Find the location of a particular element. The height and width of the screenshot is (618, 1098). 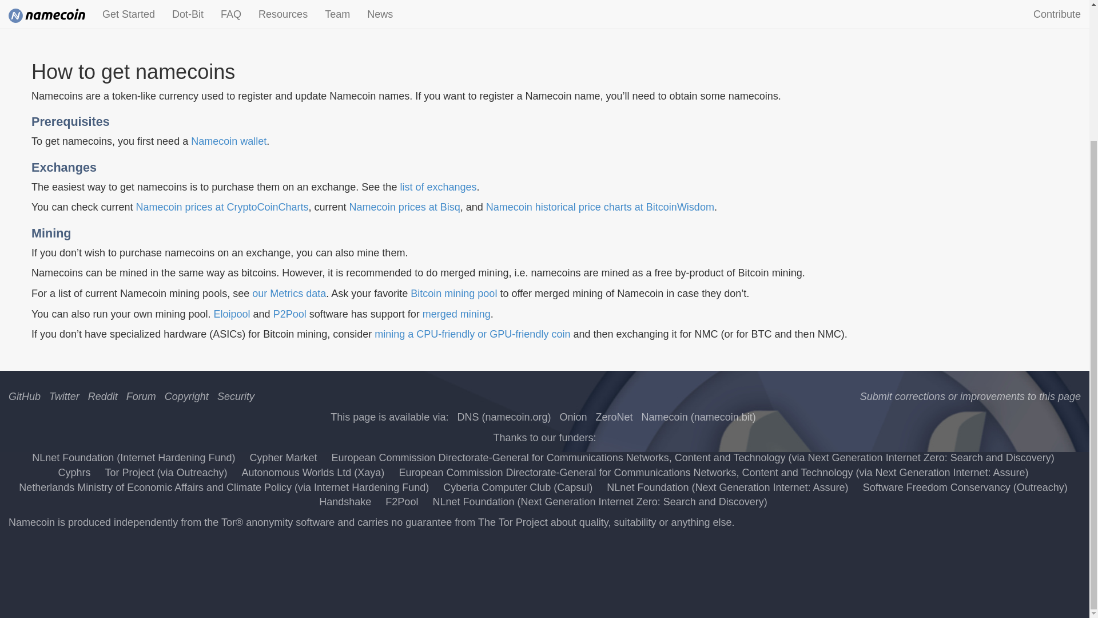

our Metrics data is located at coordinates (289, 293).